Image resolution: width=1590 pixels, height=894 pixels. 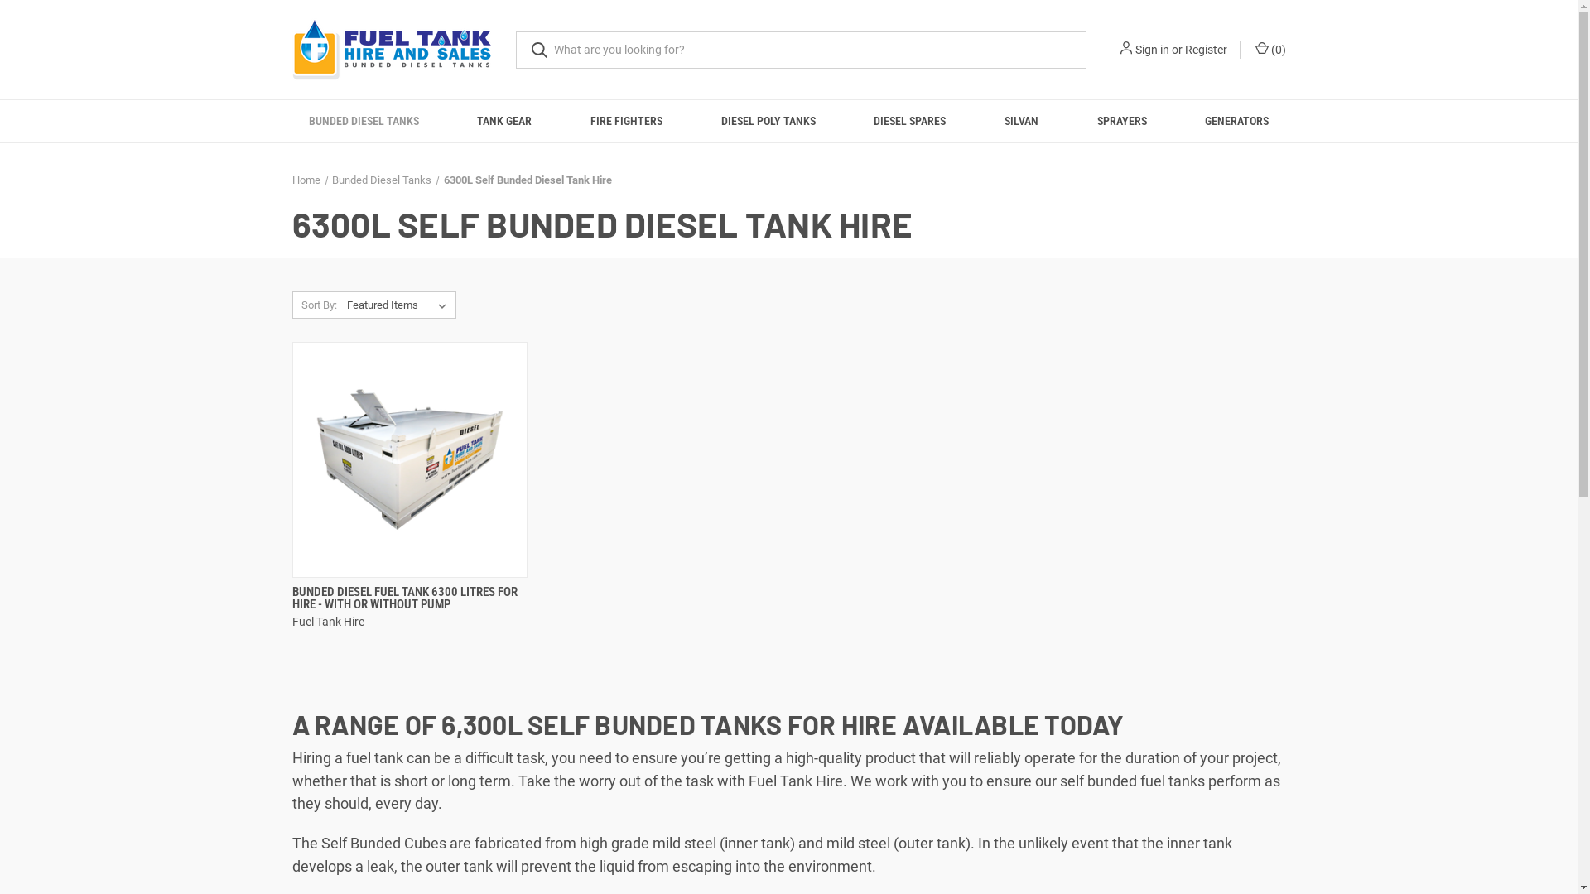 What do you see at coordinates (364, 121) in the screenshot?
I see `BUNDED DIESEL TANKS` at bounding box center [364, 121].